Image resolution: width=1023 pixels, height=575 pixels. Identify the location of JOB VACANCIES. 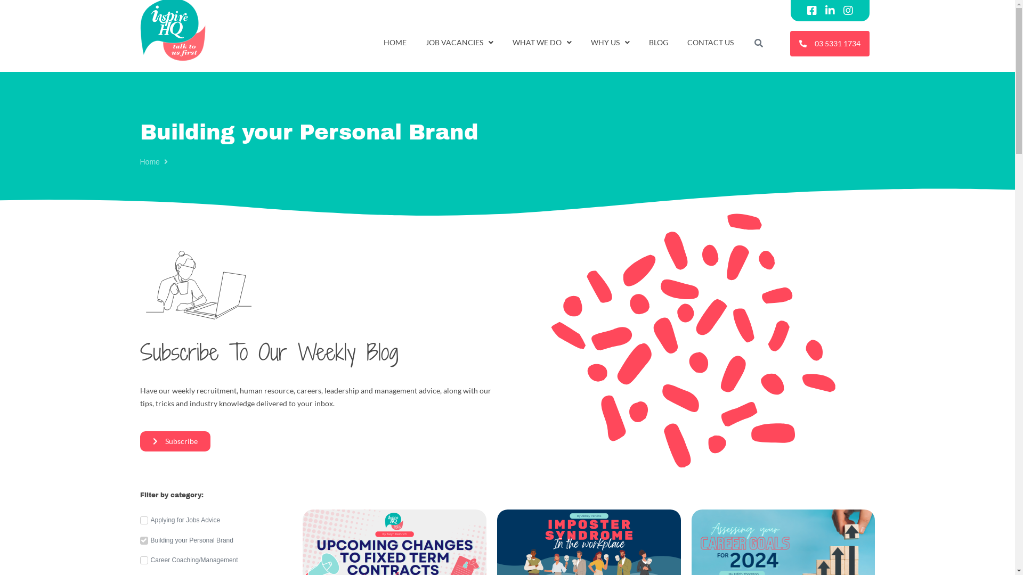
(459, 42).